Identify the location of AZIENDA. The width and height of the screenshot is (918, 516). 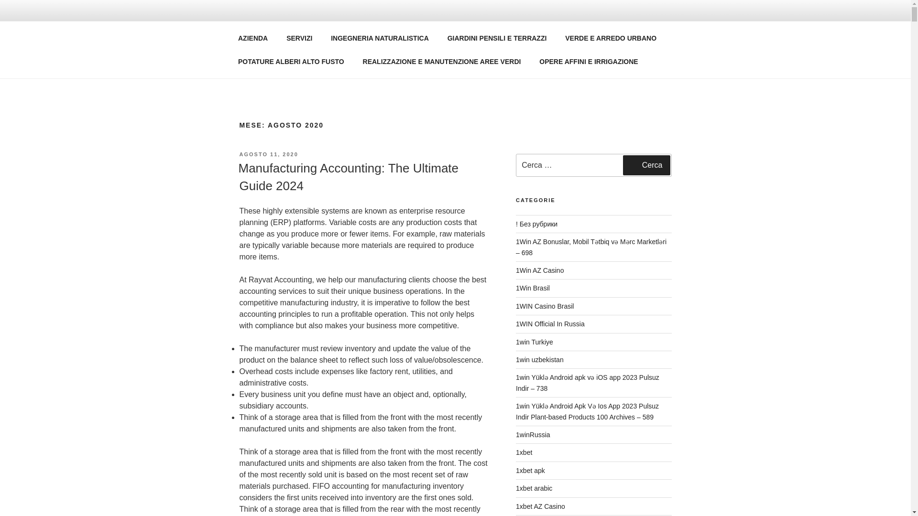
(252, 38).